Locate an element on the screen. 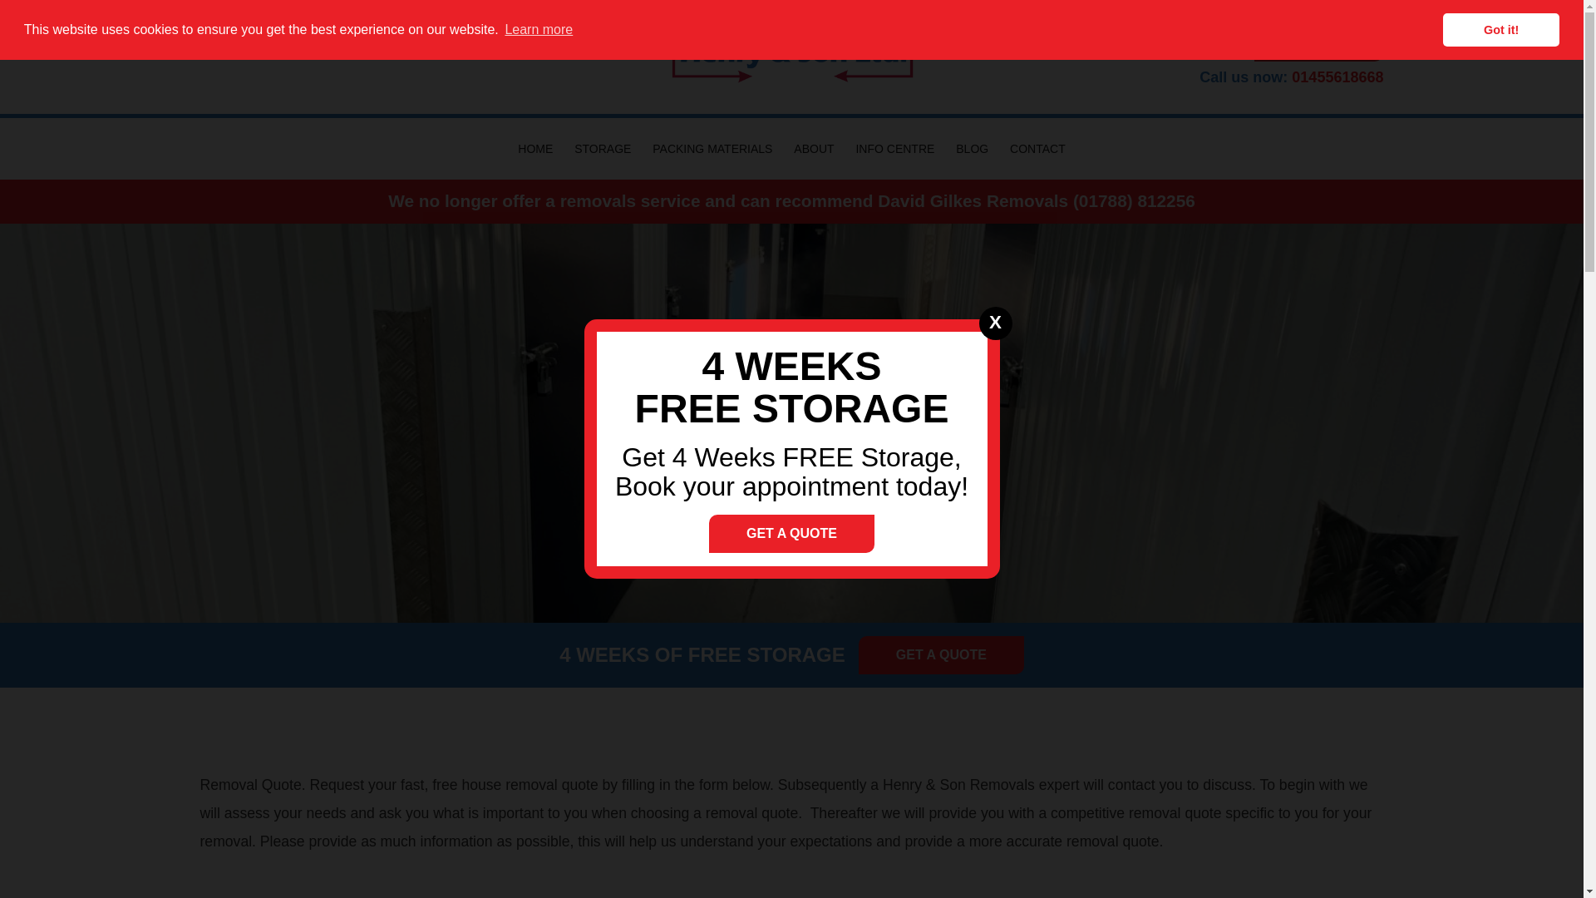 This screenshot has height=898, width=1596. CONTACT is located at coordinates (1037, 149).